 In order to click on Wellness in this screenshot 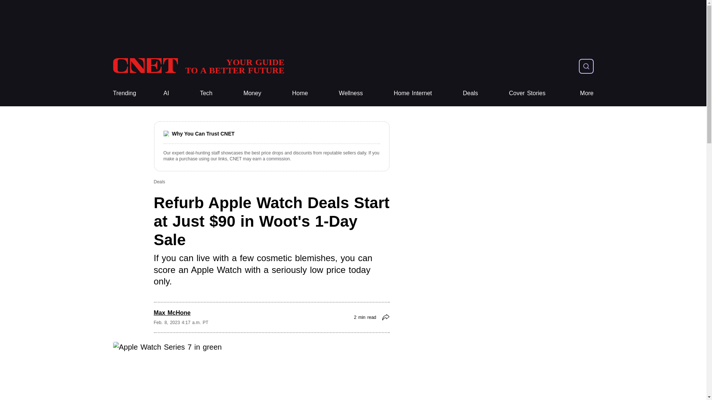, I will do `click(470, 93)`.